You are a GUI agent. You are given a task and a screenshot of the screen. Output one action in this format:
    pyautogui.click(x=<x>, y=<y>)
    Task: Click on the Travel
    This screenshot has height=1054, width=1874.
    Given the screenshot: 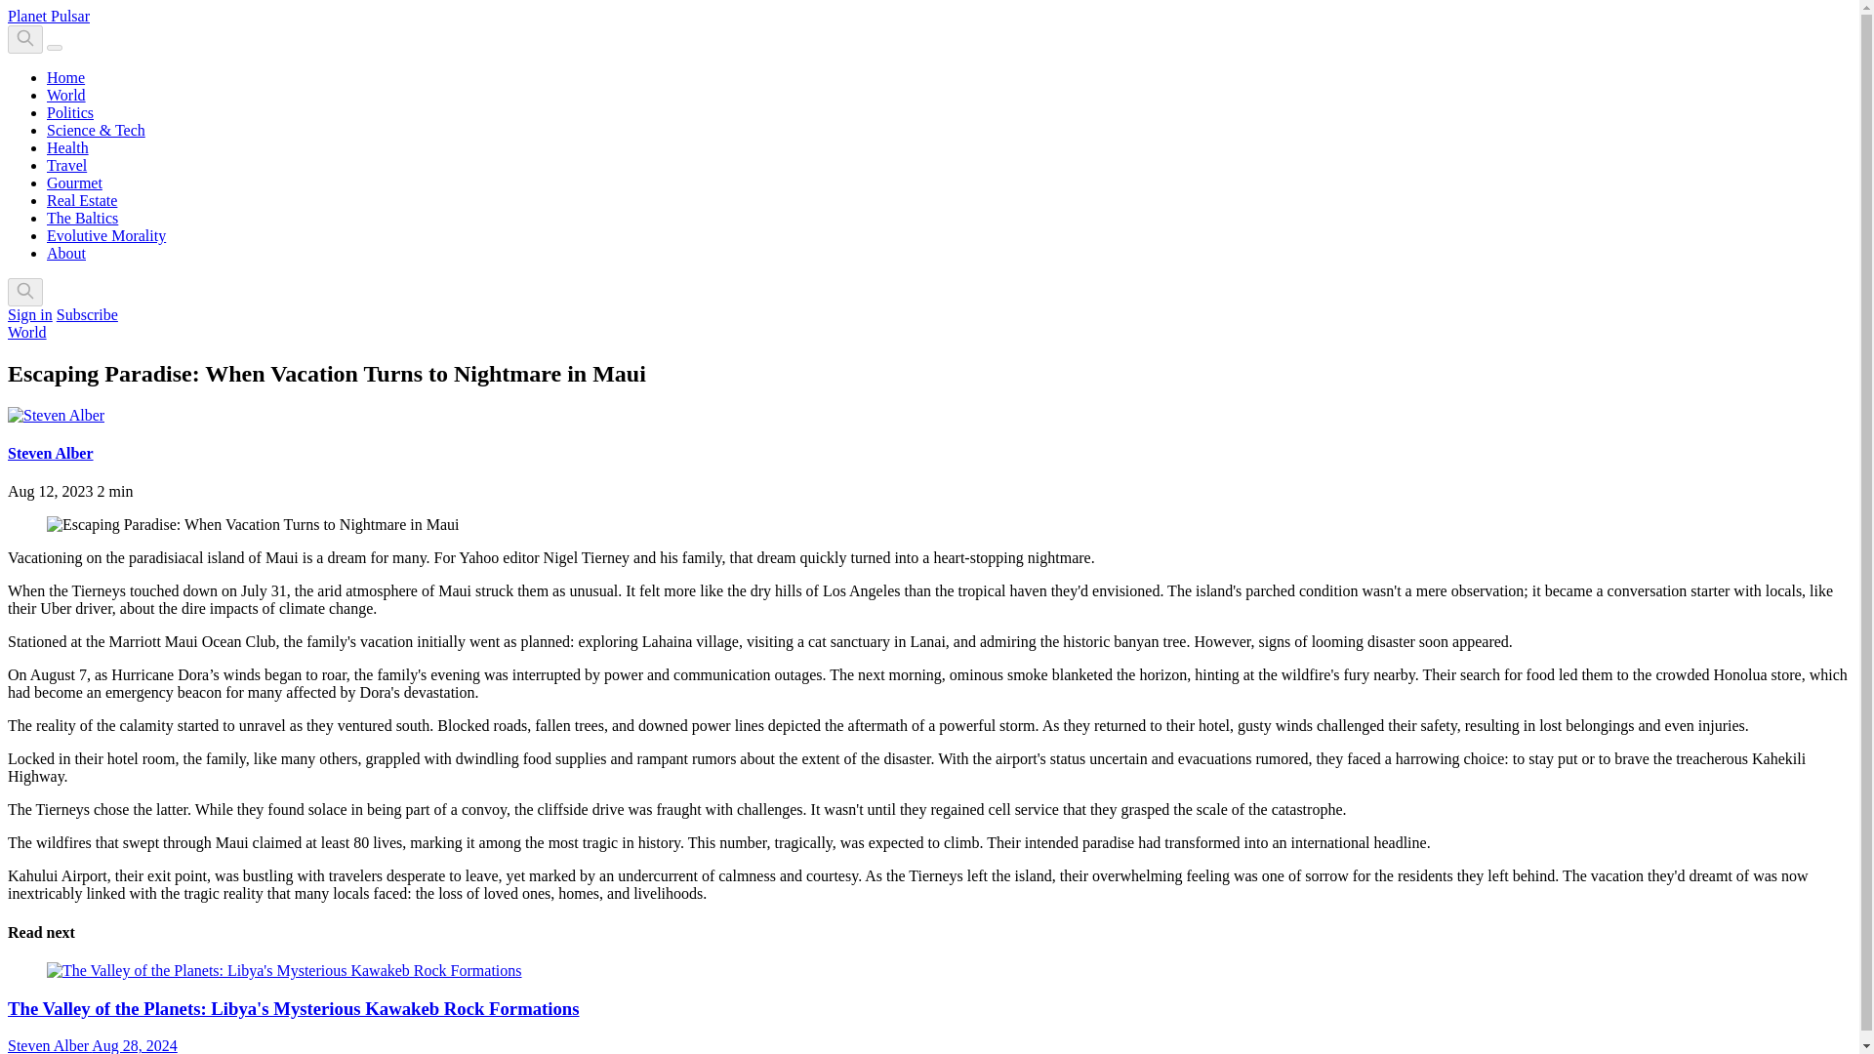 What is the action you would take?
    pyautogui.click(x=66, y=165)
    